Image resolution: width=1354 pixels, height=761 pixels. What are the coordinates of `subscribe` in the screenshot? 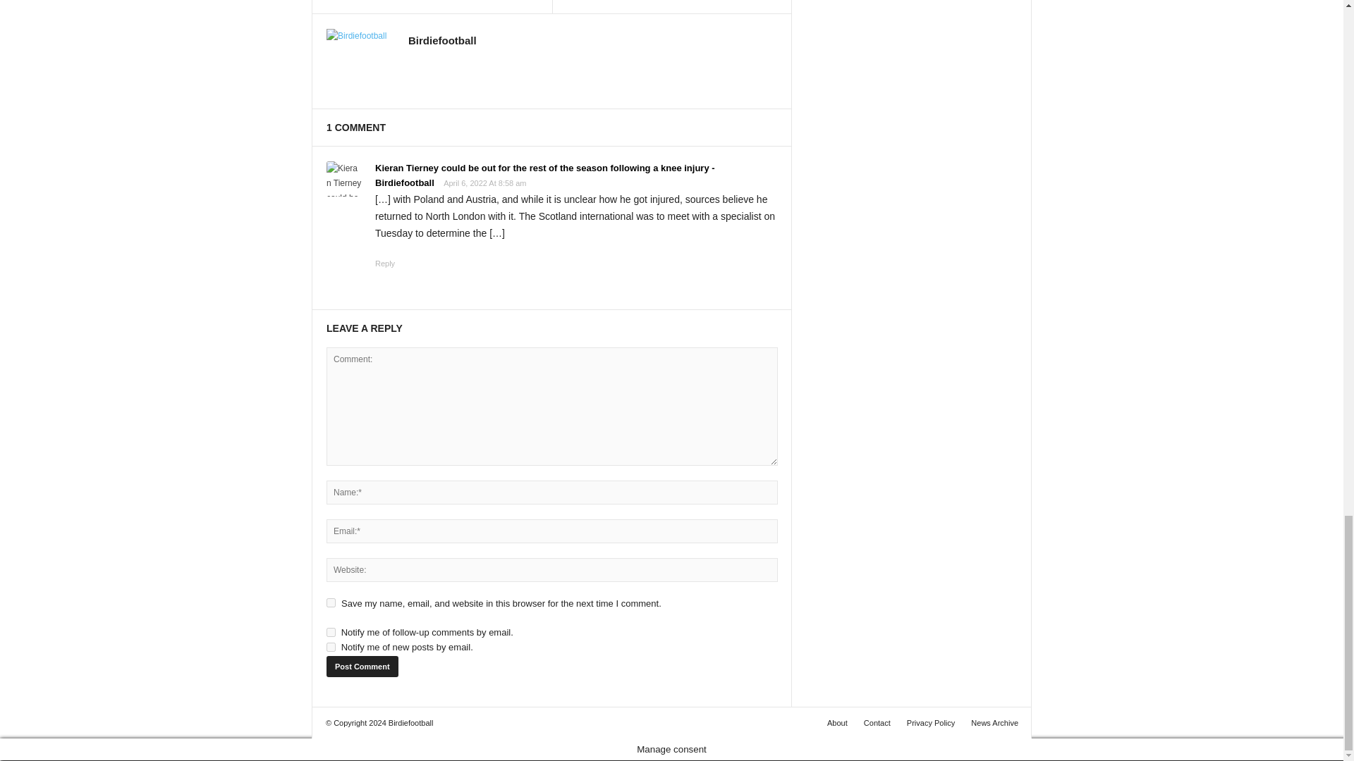 It's located at (331, 647).